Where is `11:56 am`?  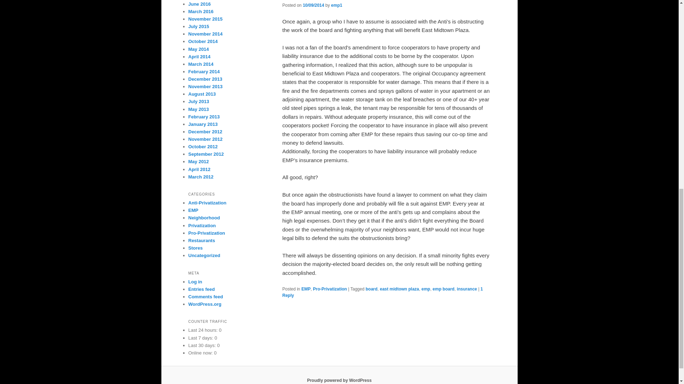 11:56 am is located at coordinates (313, 5).